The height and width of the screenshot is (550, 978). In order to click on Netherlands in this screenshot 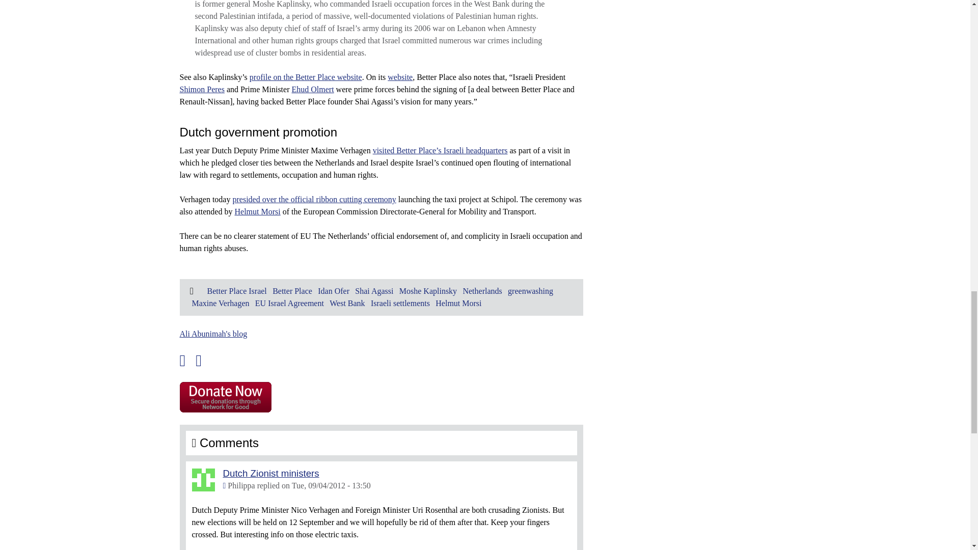, I will do `click(482, 290)`.